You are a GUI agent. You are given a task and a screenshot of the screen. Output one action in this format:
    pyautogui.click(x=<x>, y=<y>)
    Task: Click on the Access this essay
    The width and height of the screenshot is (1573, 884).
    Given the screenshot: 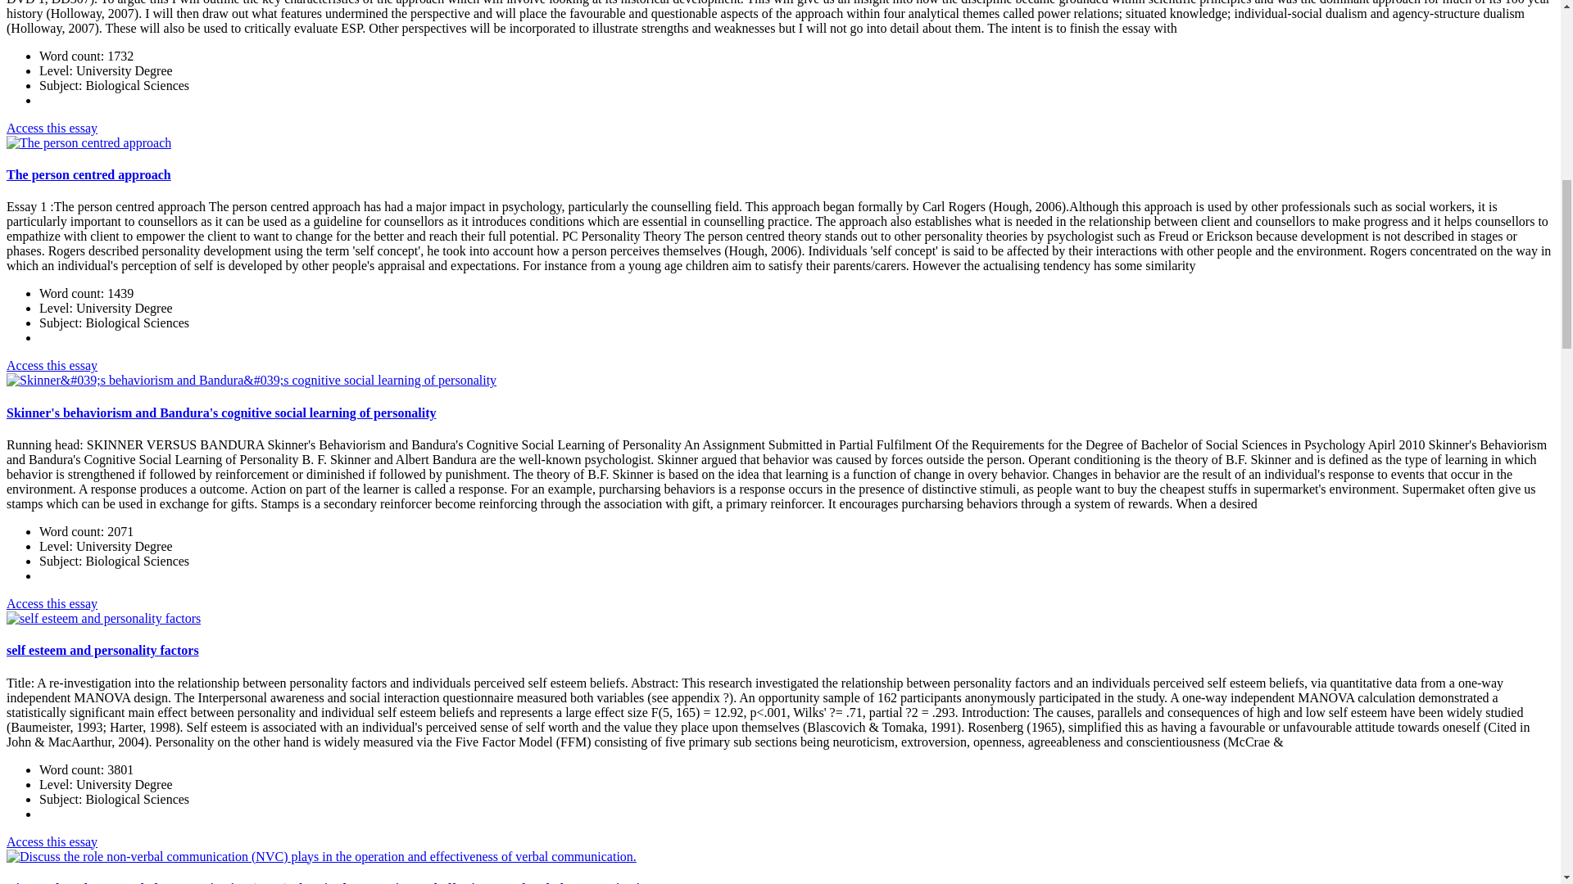 What is the action you would take?
    pyautogui.click(x=52, y=365)
    